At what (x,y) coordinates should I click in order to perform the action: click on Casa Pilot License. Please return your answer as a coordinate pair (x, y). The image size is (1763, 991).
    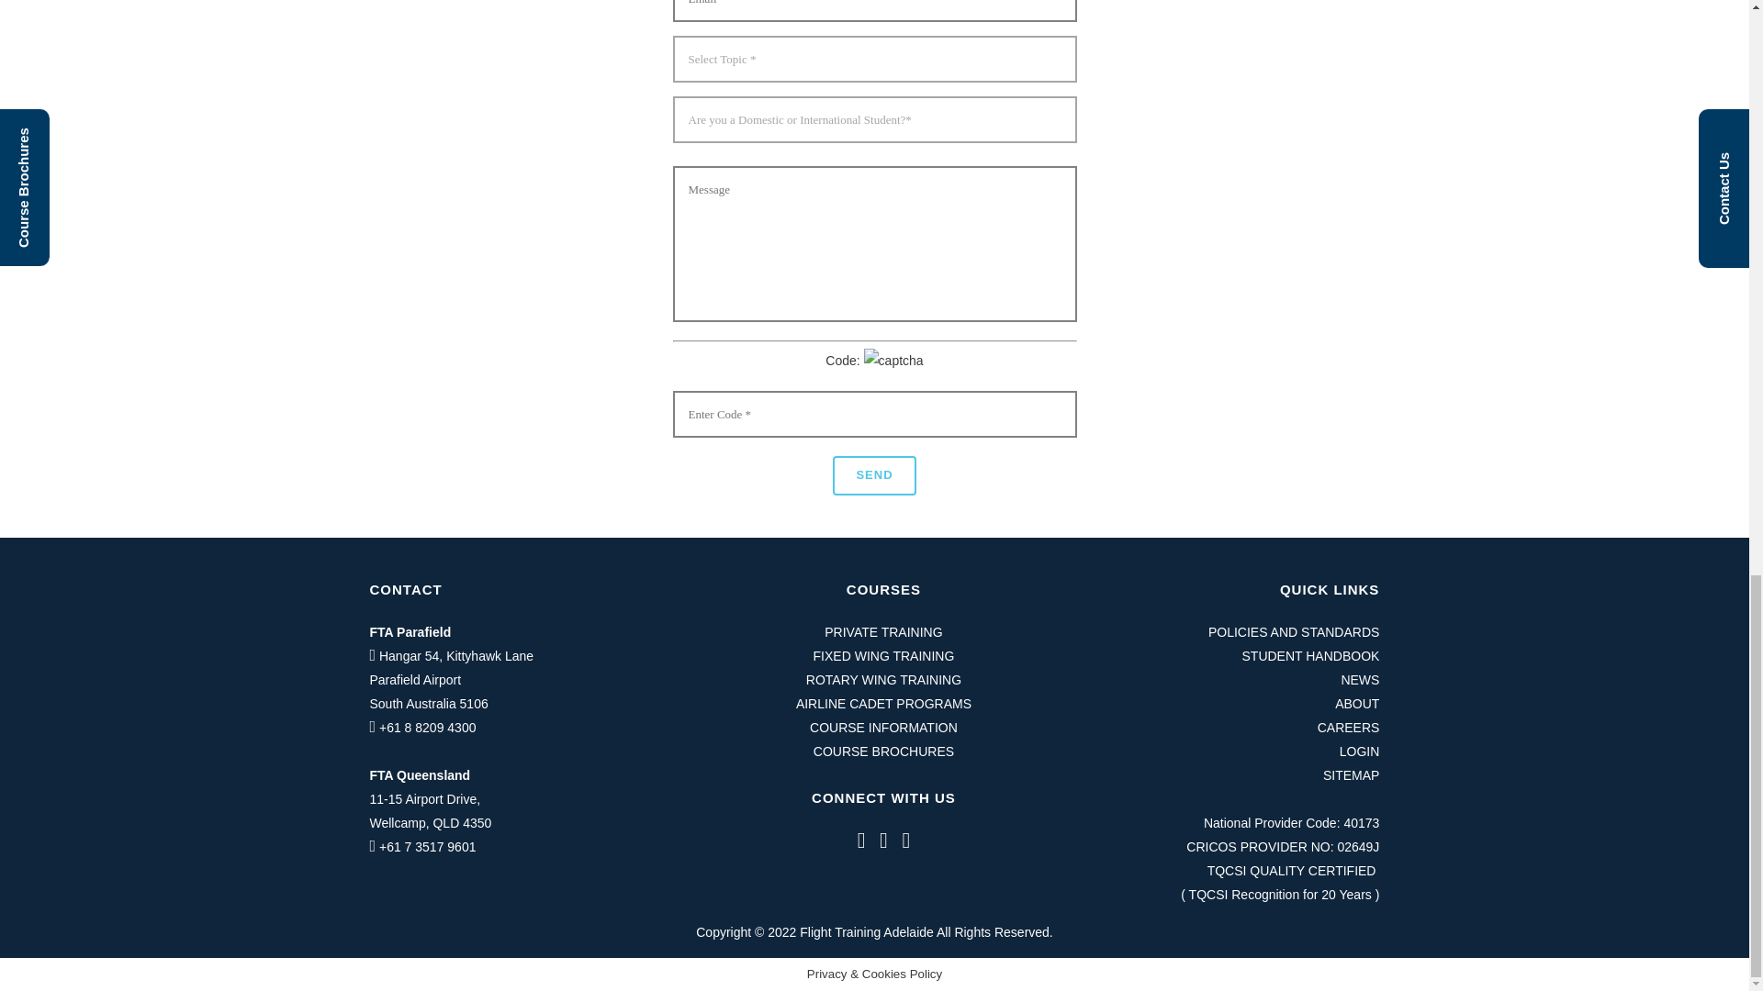
    Looking at the image, I should click on (883, 704).